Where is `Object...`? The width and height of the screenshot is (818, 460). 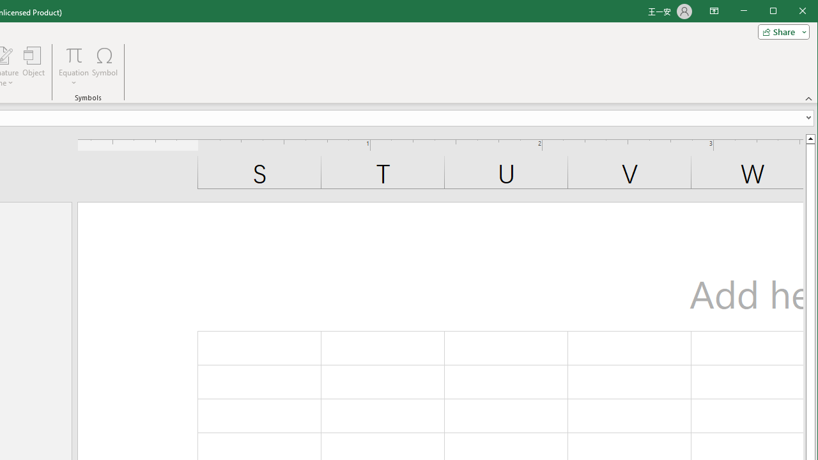 Object... is located at coordinates (34, 66).